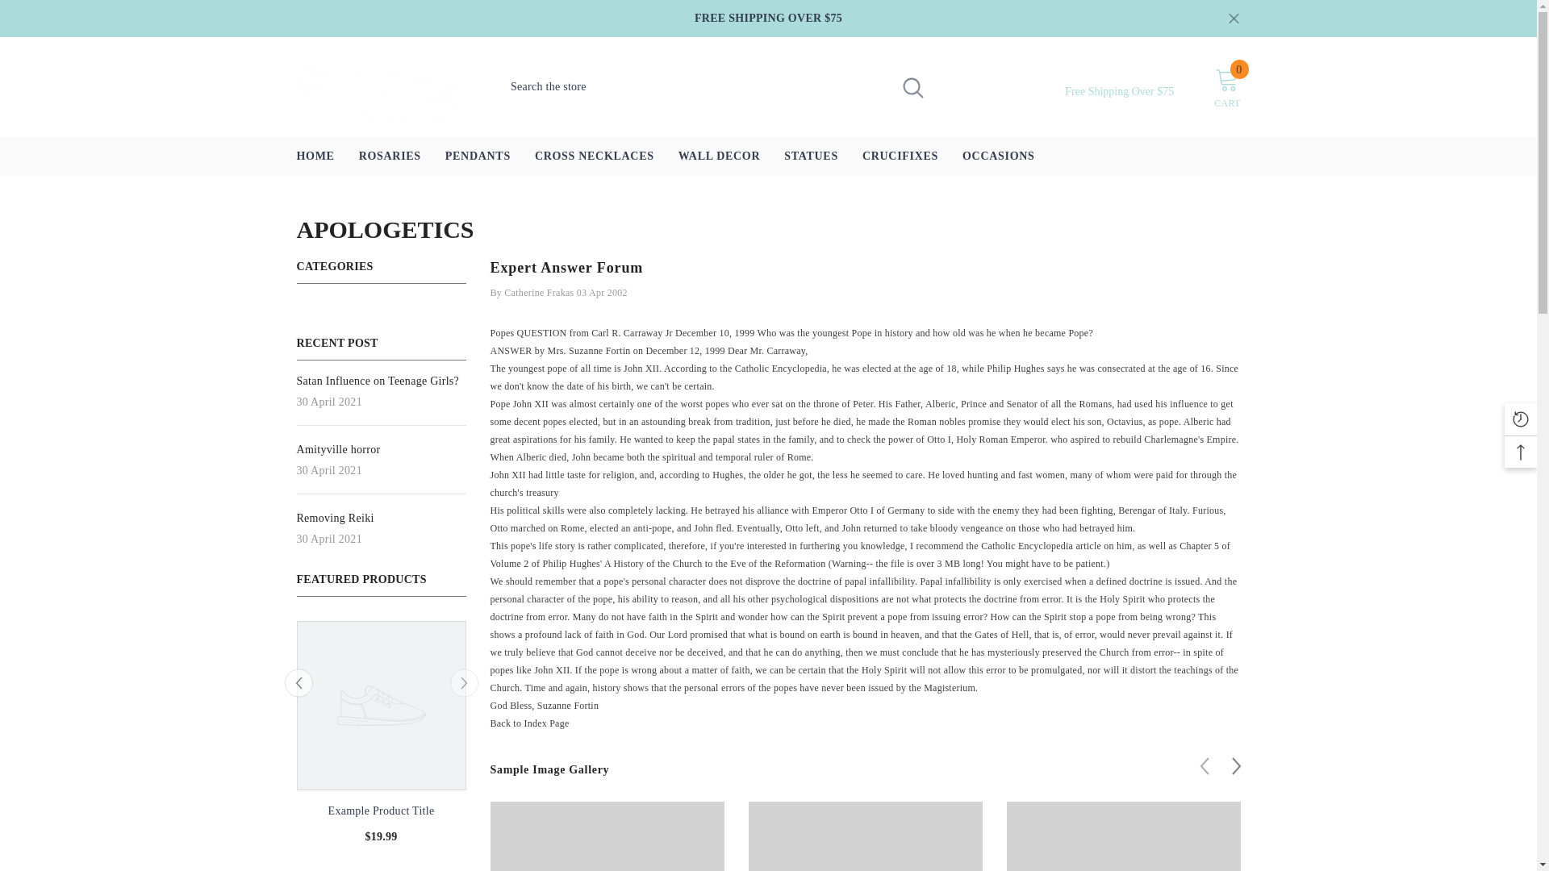  What do you see at coordinates (1227, 87) in the screenshot?
I see `CRUCIFIXES` at bounding box center [1227, 87].